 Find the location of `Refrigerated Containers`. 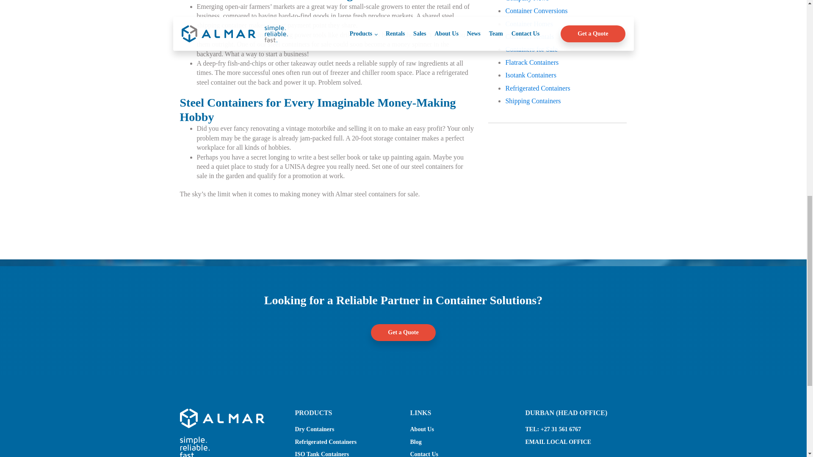

Refrigerated Containers is located at coordinates (537, 88).